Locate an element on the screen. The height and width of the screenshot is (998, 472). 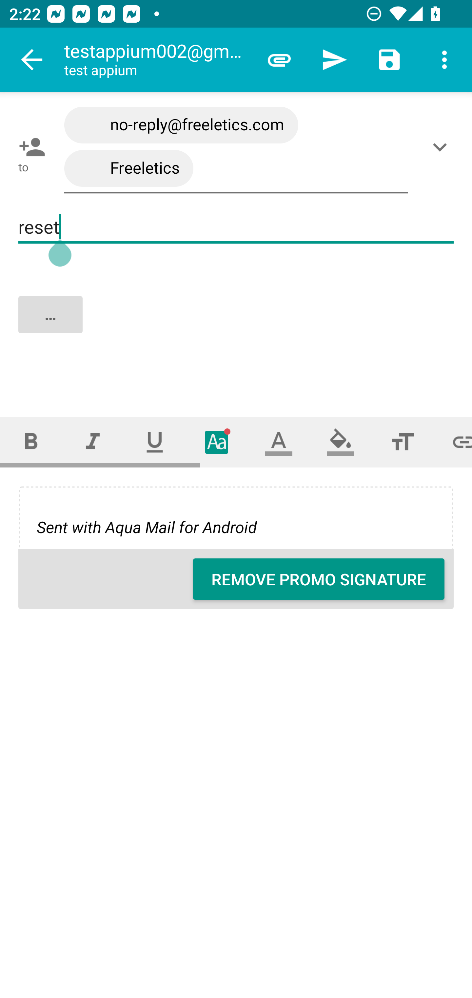
Pick contact: To is located at coordinates (29, 147).